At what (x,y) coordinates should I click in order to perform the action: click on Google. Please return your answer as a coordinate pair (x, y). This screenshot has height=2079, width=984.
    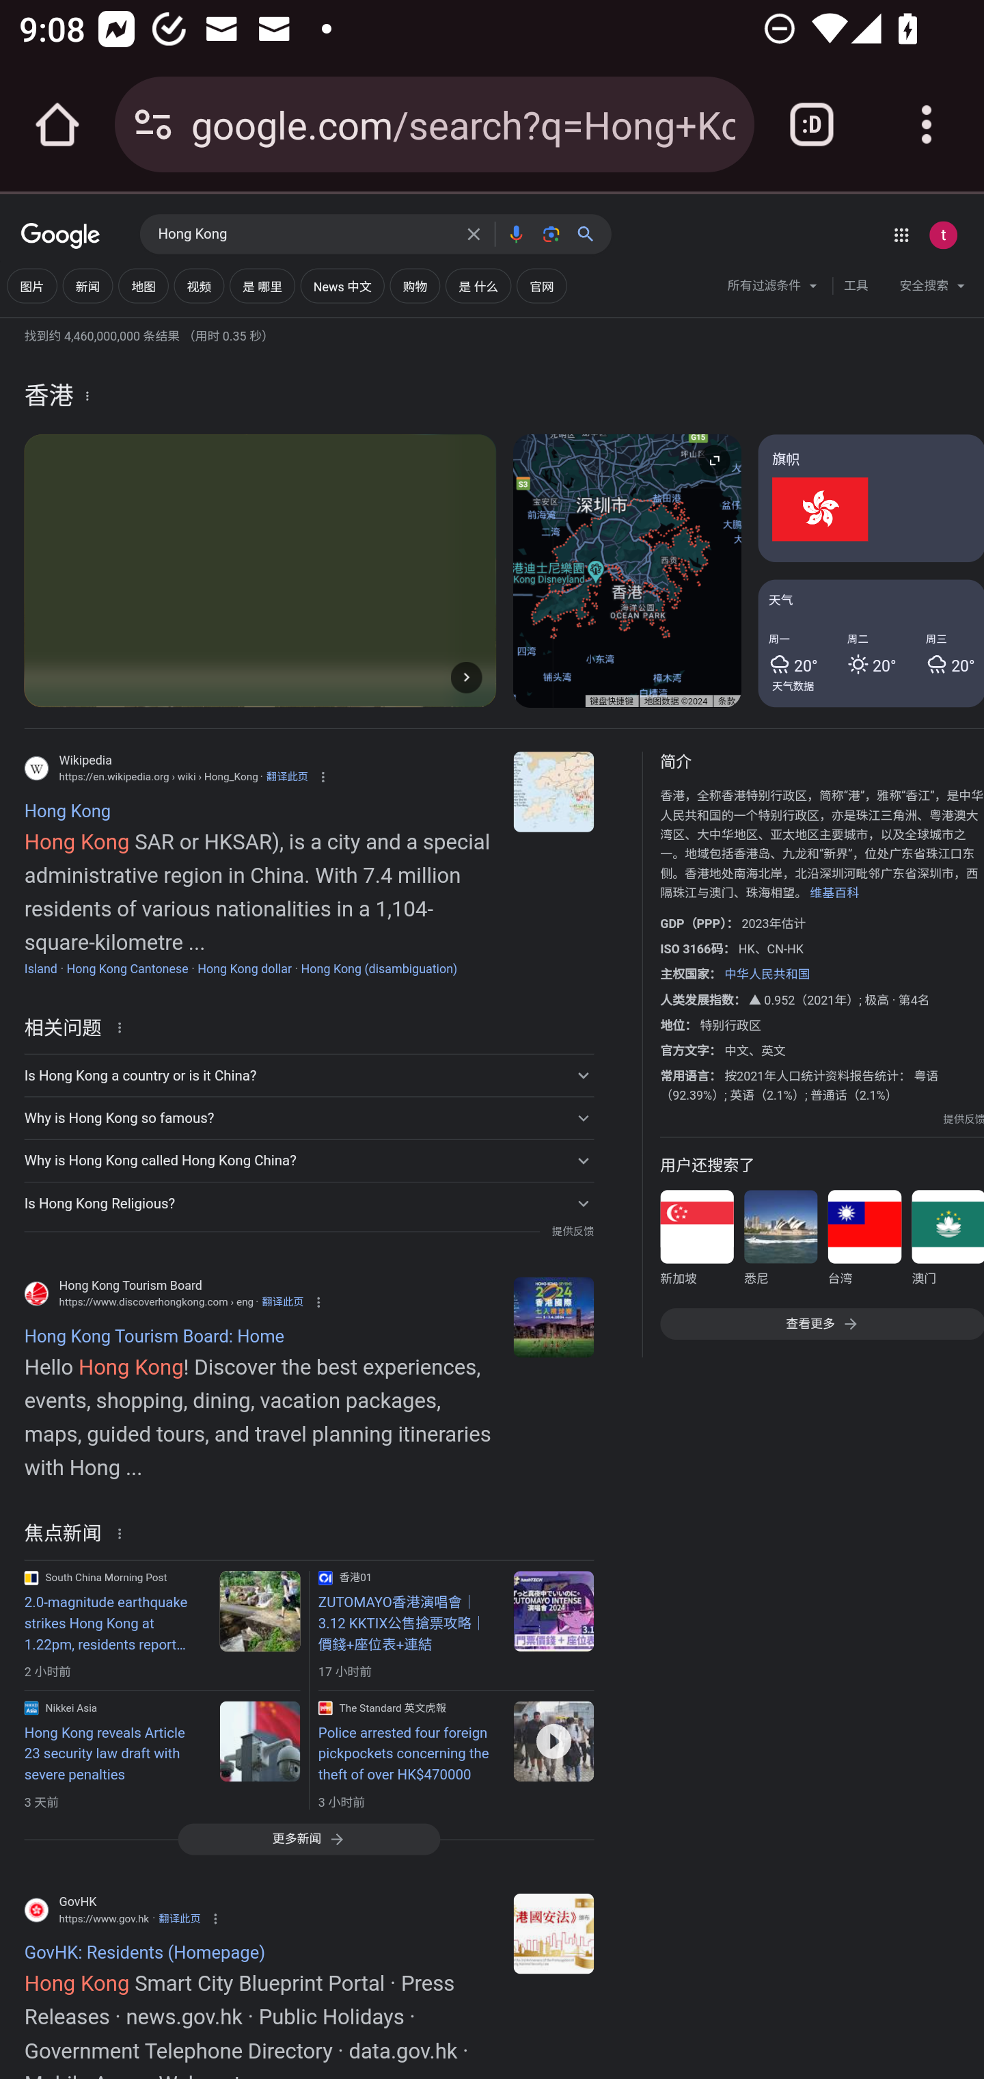
    Looking at the image, I should click on (61, 237).